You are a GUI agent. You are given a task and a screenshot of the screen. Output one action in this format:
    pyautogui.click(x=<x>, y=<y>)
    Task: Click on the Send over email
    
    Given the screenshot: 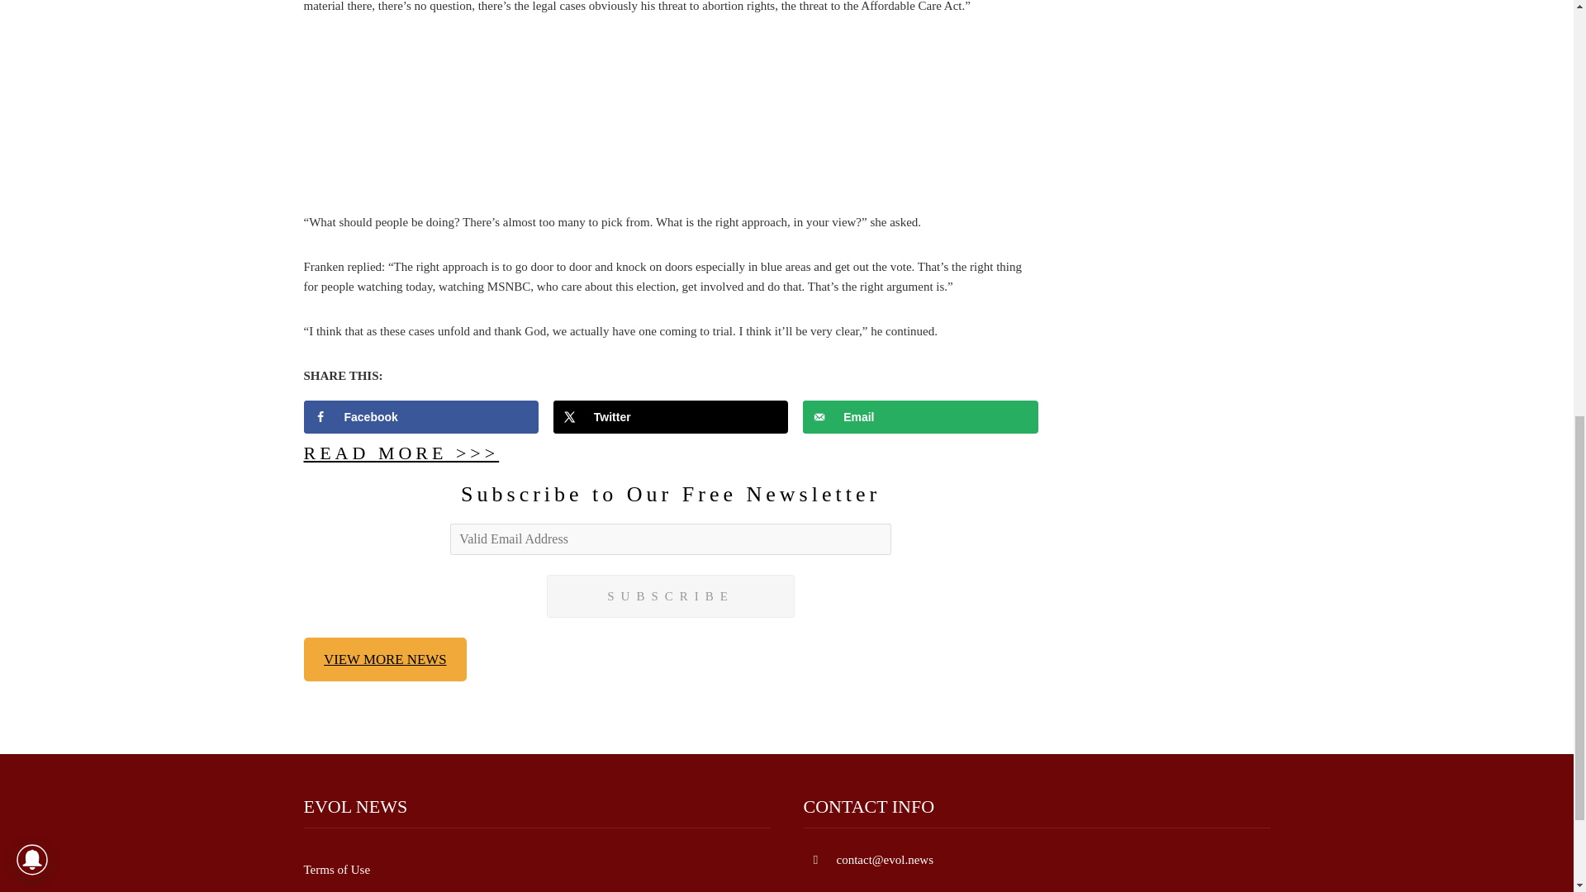 What is the action you would take?
    pyautogui.click(x=920, y=416)
    